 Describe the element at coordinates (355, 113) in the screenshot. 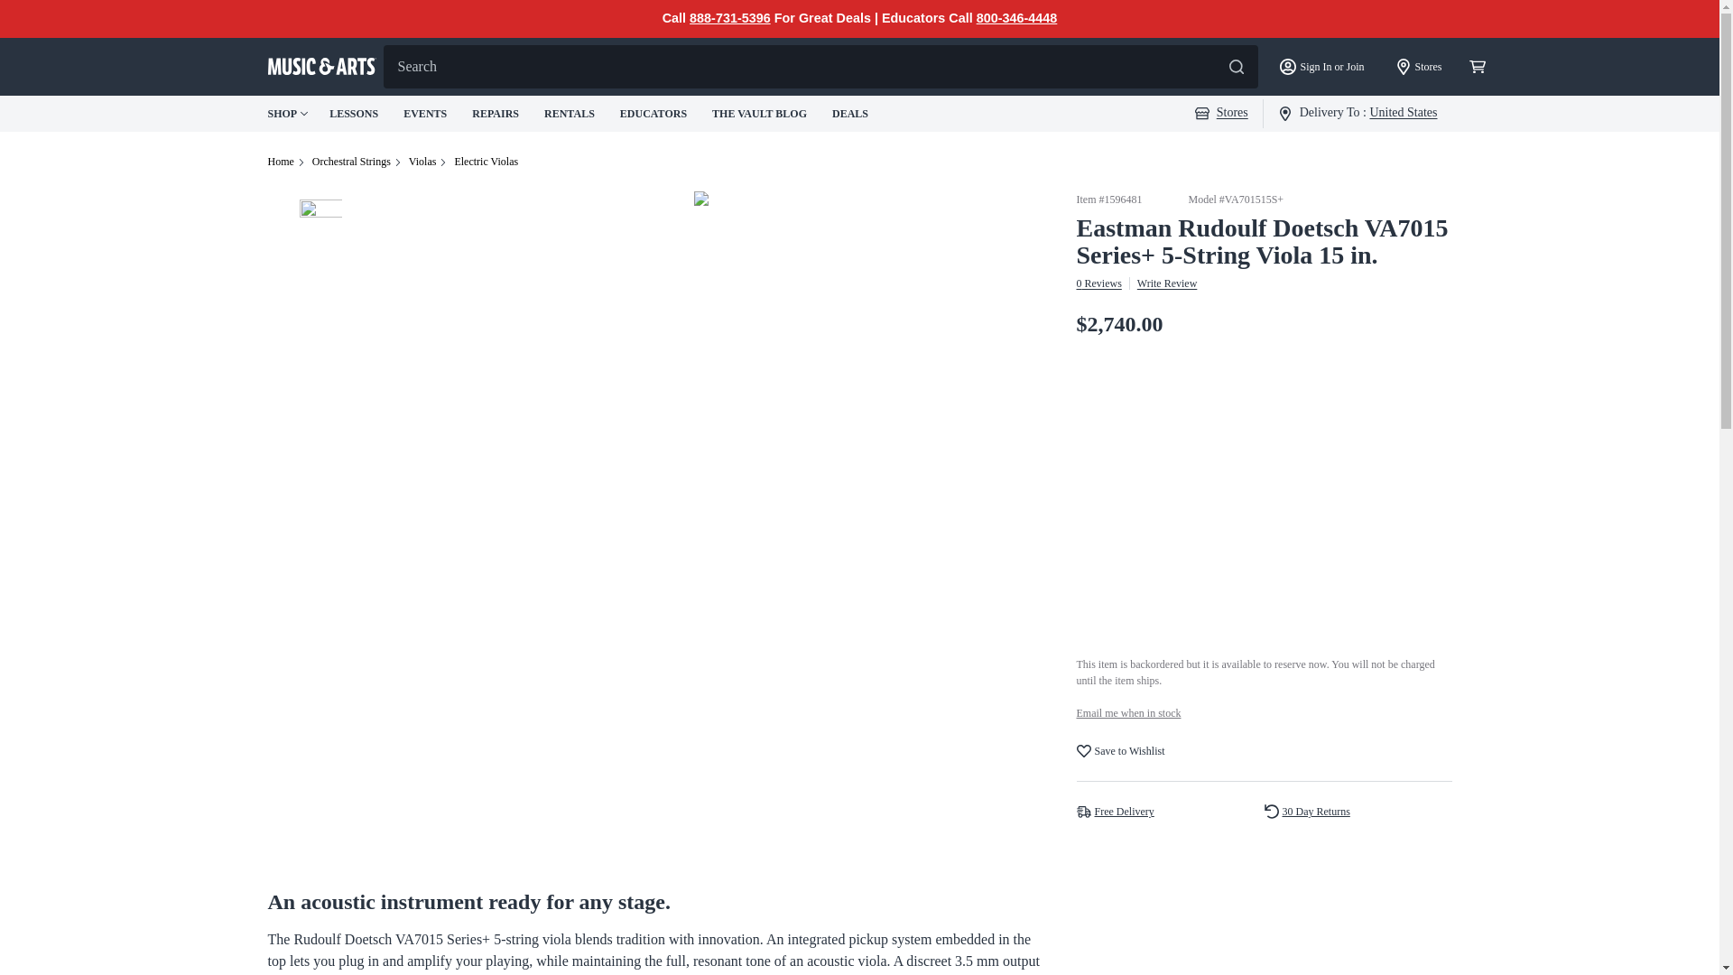

I see `LESSONS` at that location.